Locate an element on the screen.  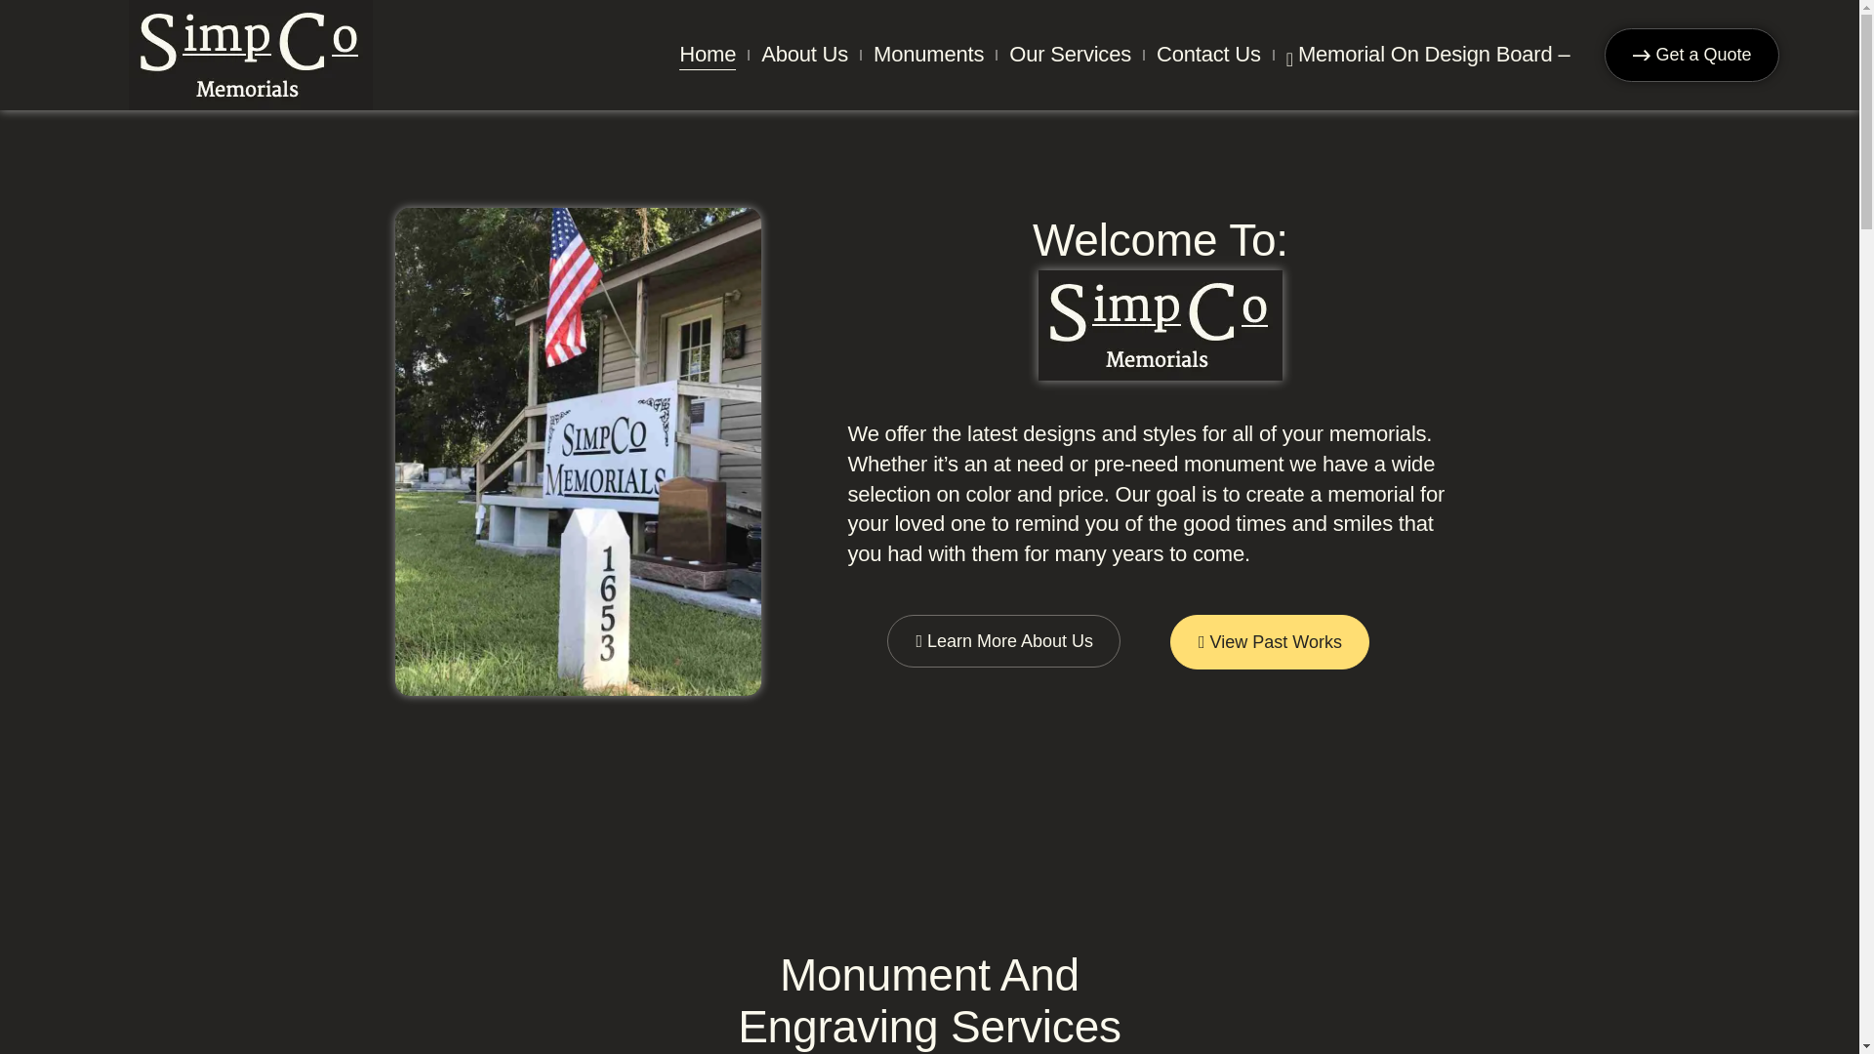
Contact Us is located at coordinates (1208, 55).